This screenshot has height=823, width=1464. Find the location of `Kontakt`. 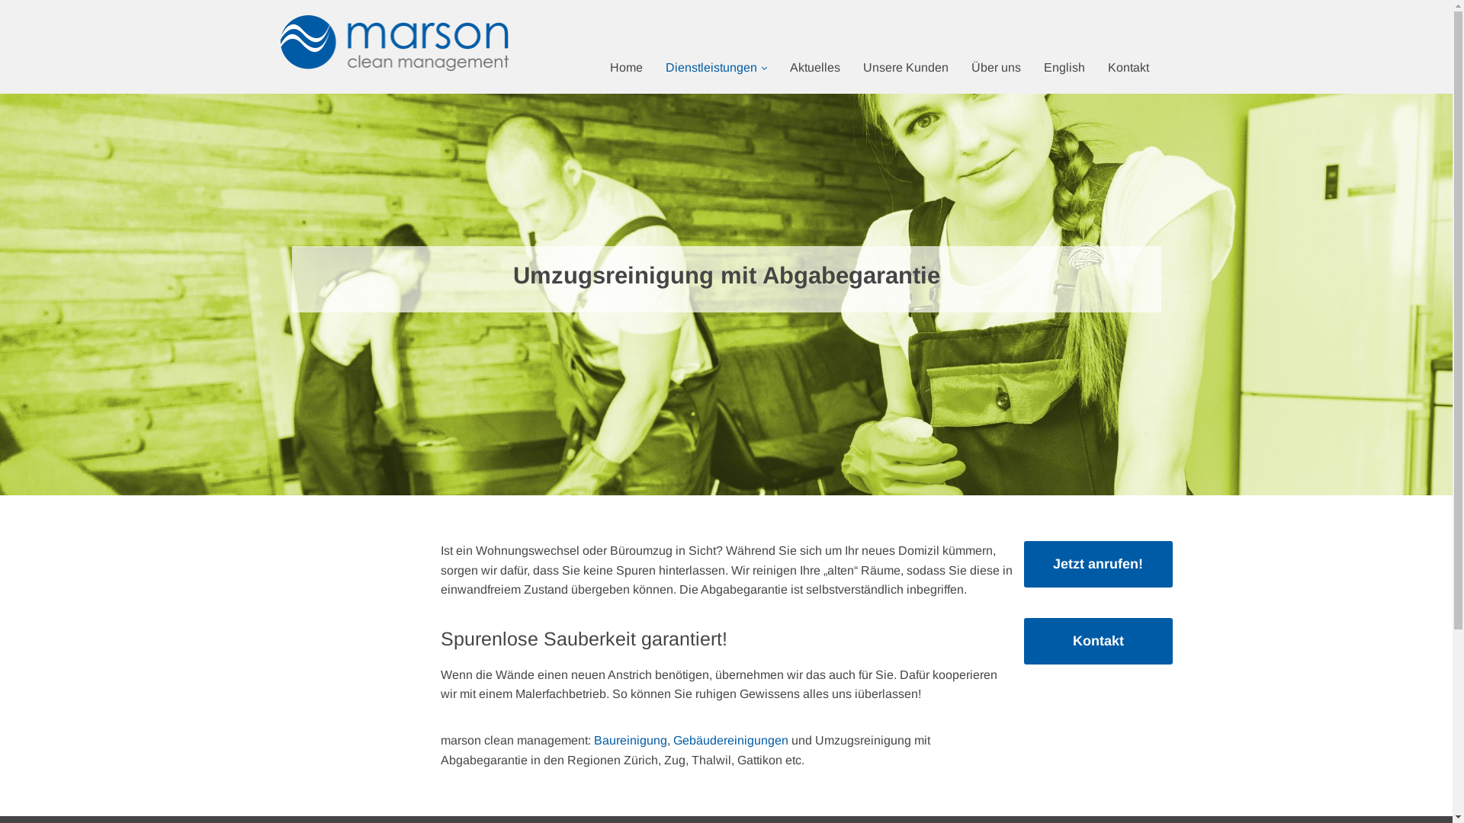

Kontakt is located at coordinates (1128, 67).